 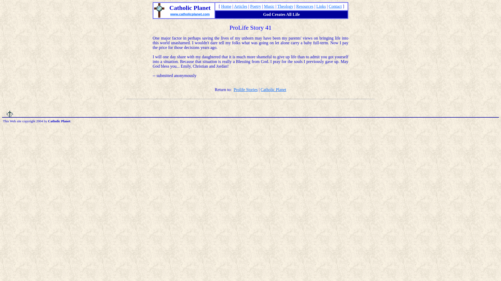 I want to click on Theology, so click(x=285, y=6).